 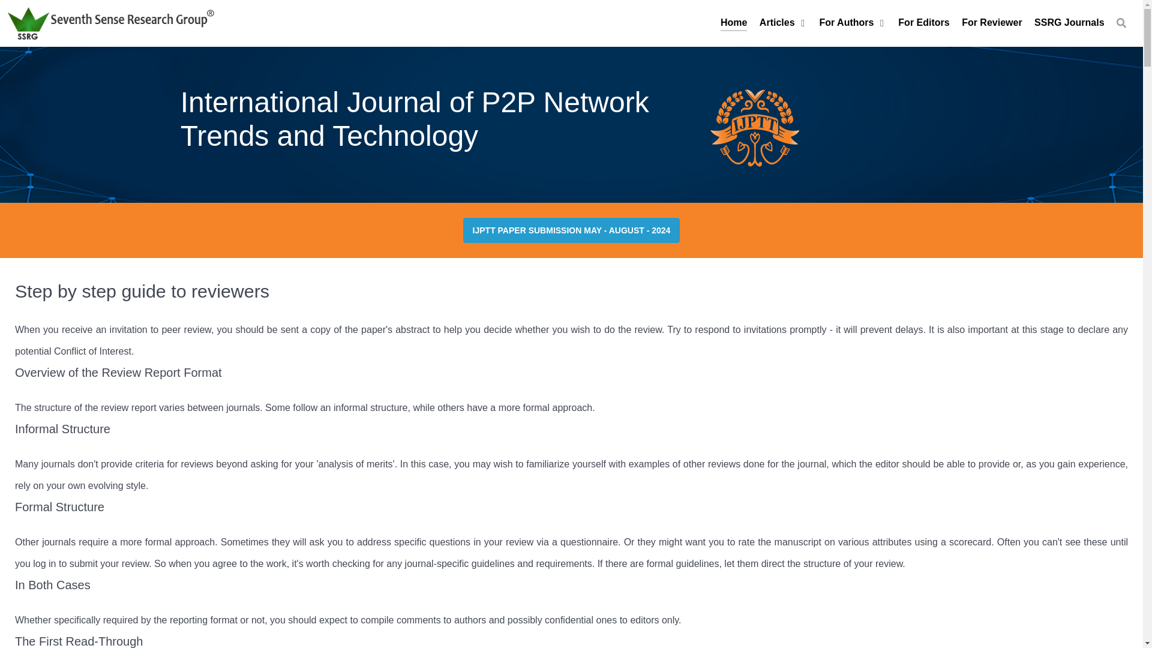 I want to click on SSRG Journals, so click(x=1069, y=23).